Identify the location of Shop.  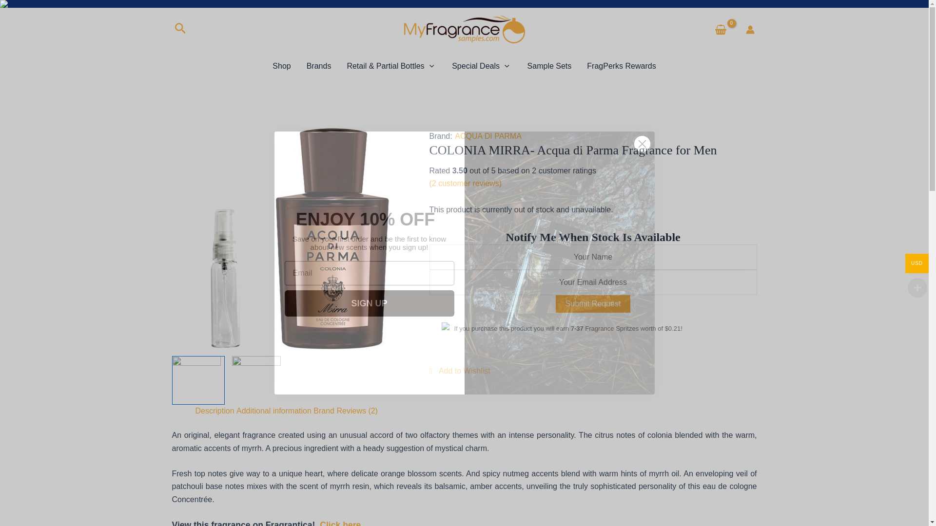
(282, 66).